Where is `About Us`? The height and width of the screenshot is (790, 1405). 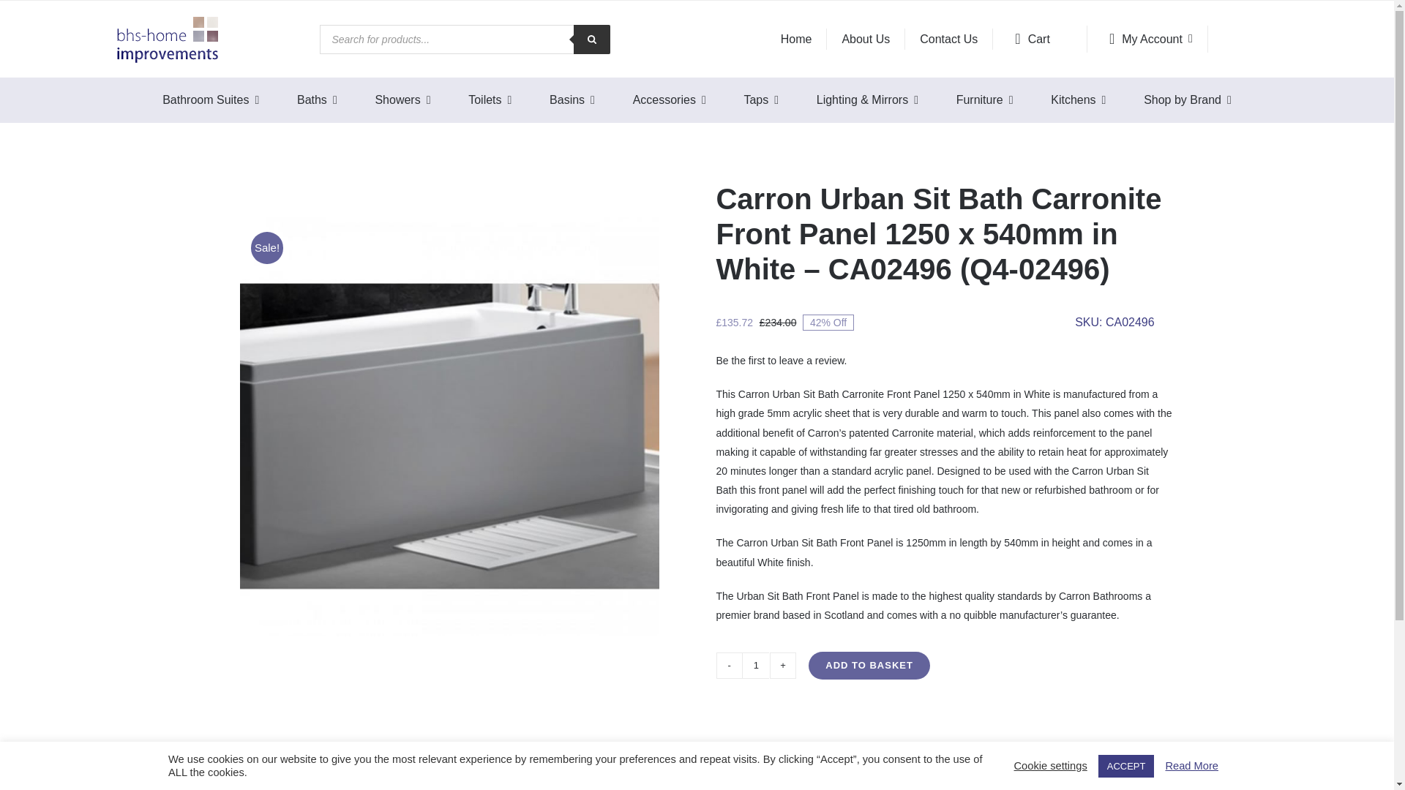
About Us is located at coordinates (866, 39).